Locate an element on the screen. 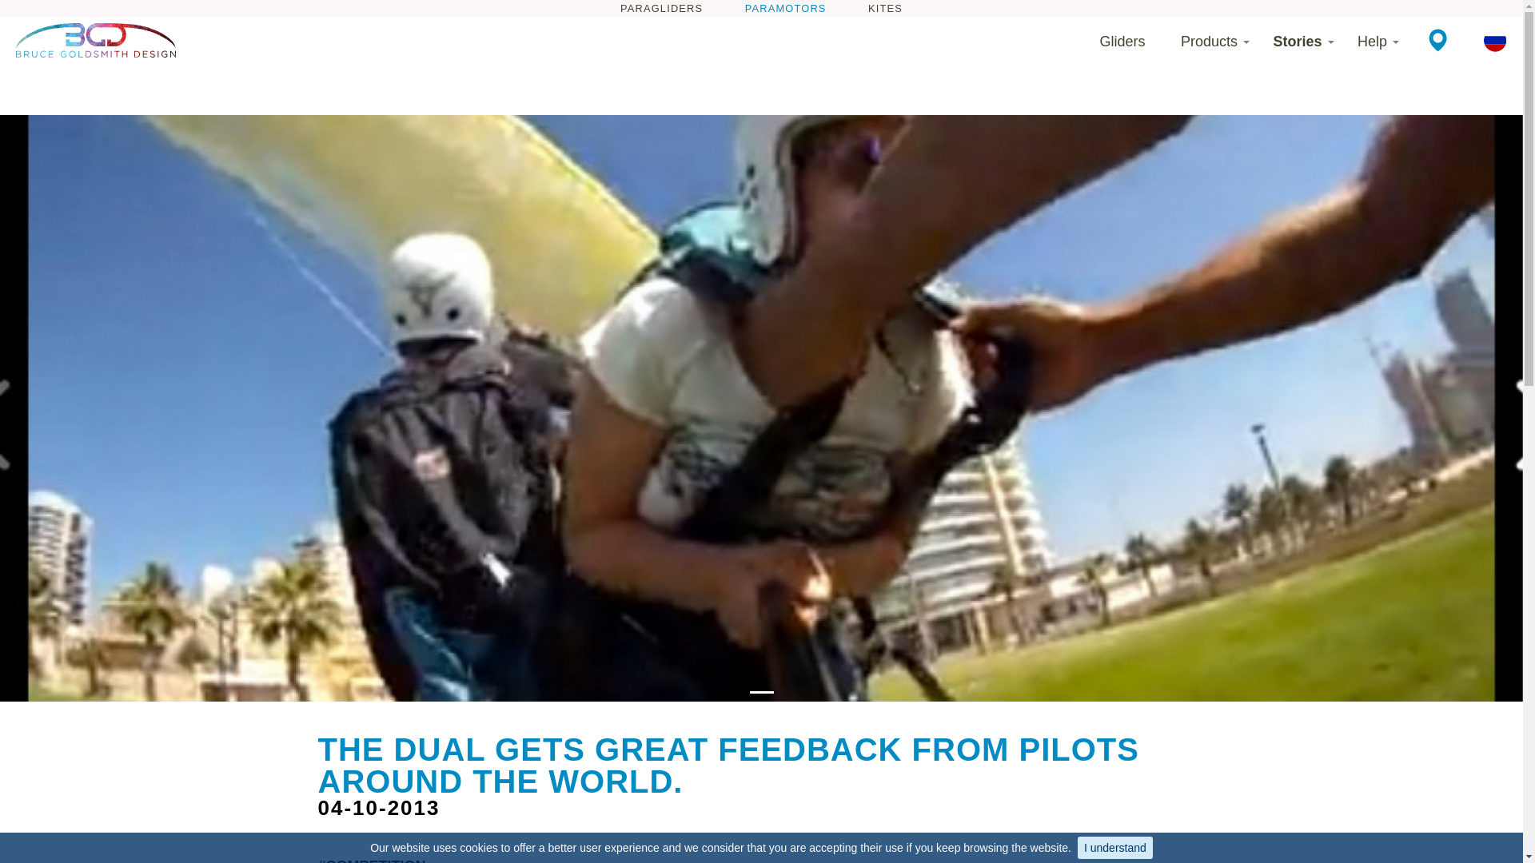 This screenshot has width=1535, height=863. Bruce Goldsmith Design is located at coordinates (96, 40).